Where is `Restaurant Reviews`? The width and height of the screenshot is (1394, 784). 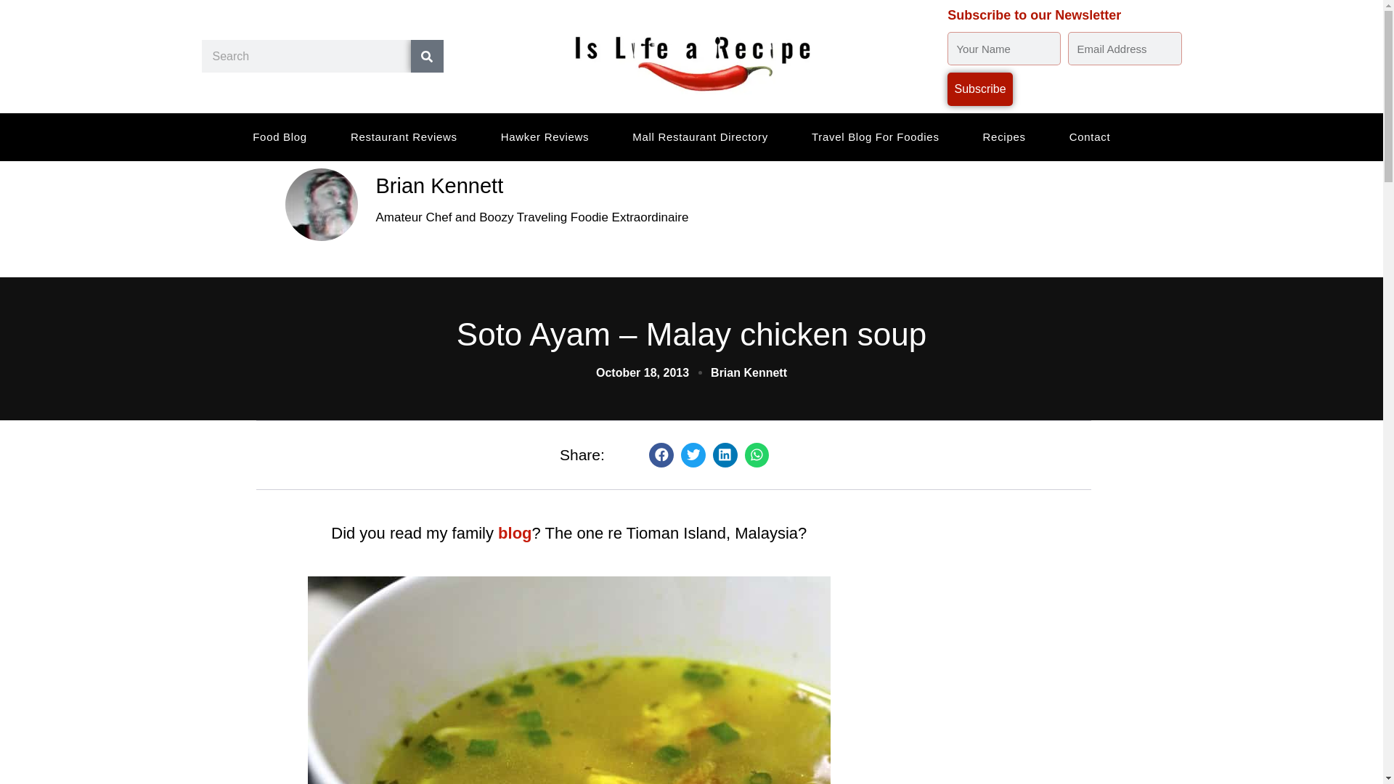
Restaurant Reviews is located at coordinates (404, 136).